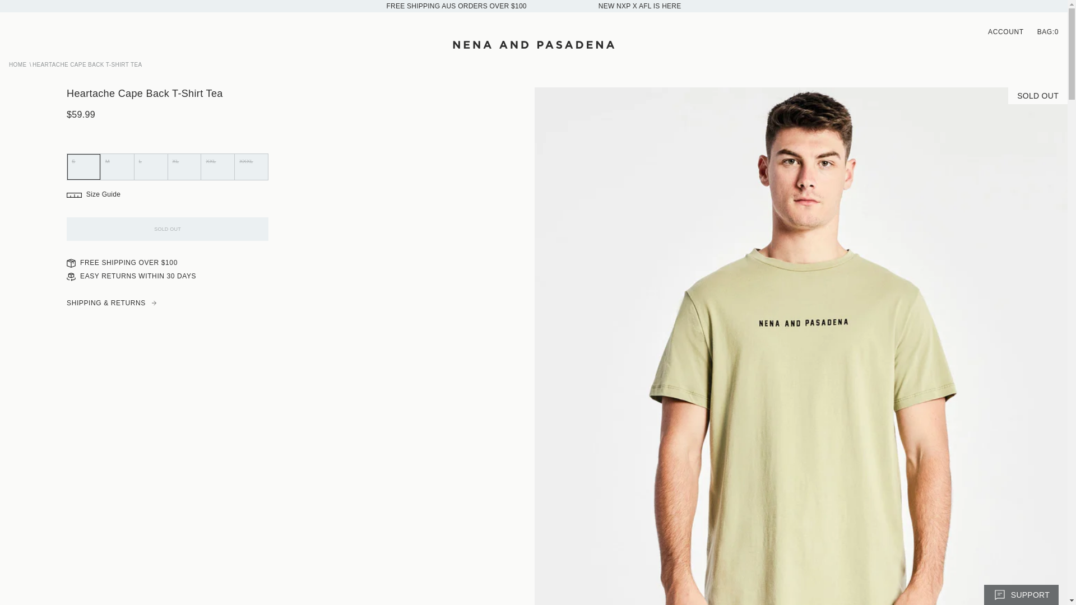 The height and width of the screenshot is (605, 1076). Describe the element at coordinates (73, 159) in the screenshot. I see `M` at that location.